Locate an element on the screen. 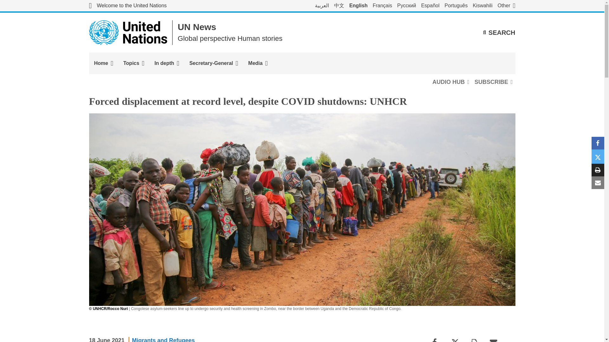  Welcome to the United Nations is located at coordinates (128, 6).